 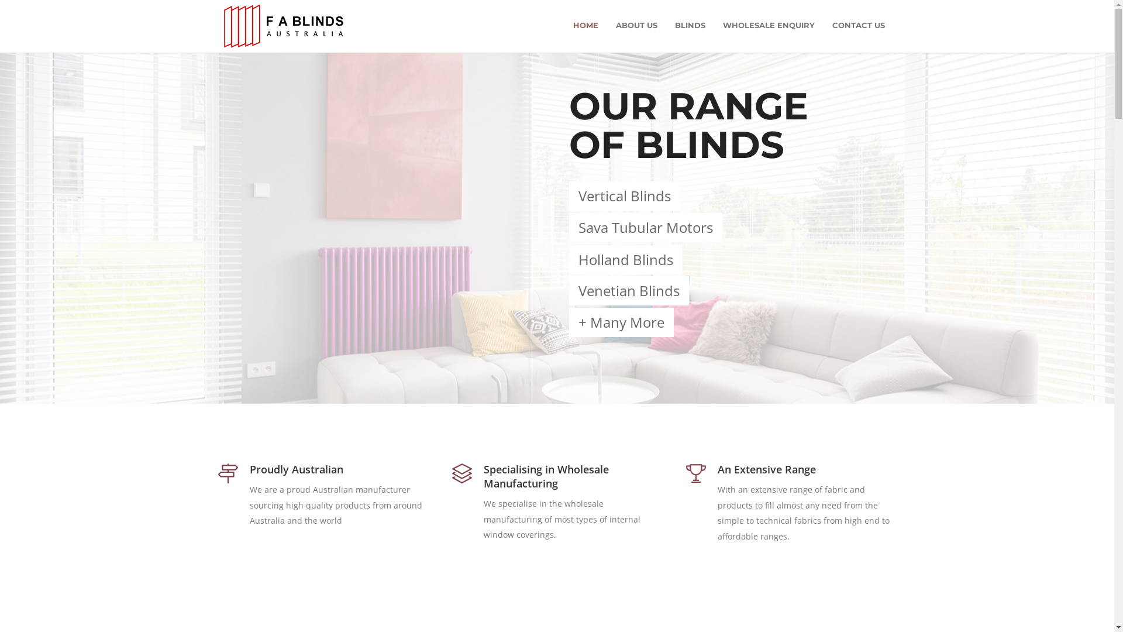 I want to click on WHOLESALE ENQUIRY, so click(x=769, y=25).